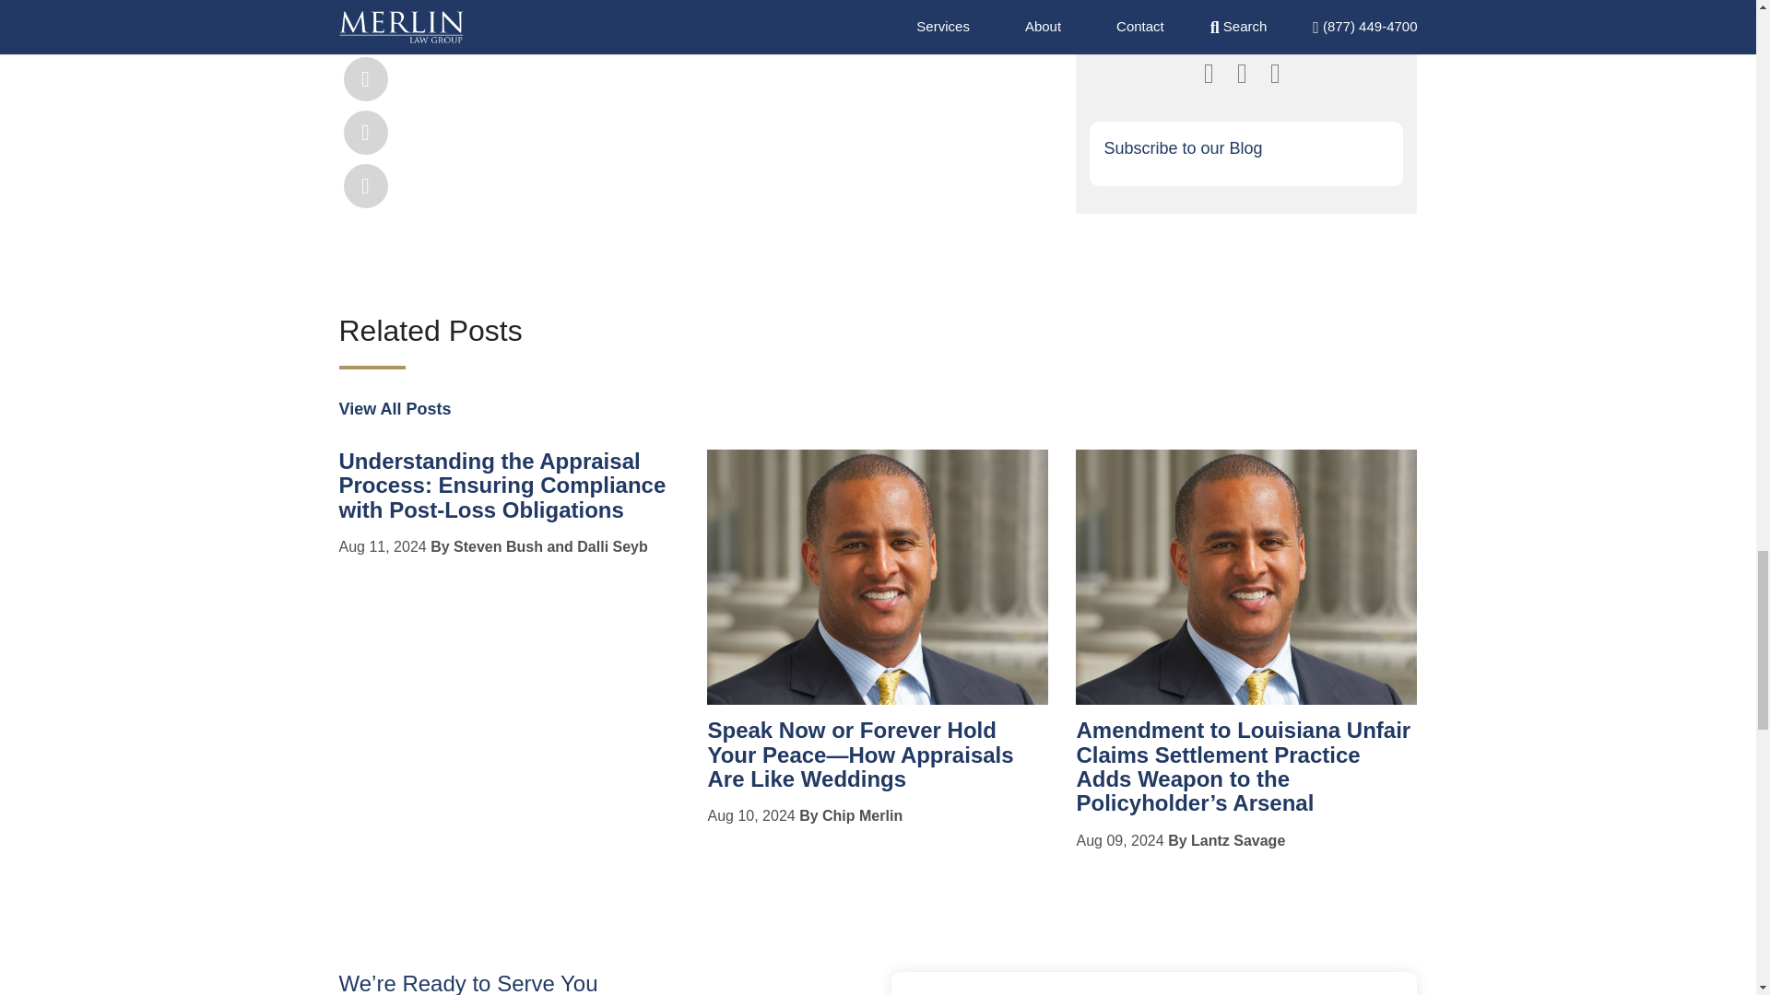  Describe the element at coordinates (538, 546) in the screenshot. I see `By Steven Bush and Dalli Seyb` at that location.